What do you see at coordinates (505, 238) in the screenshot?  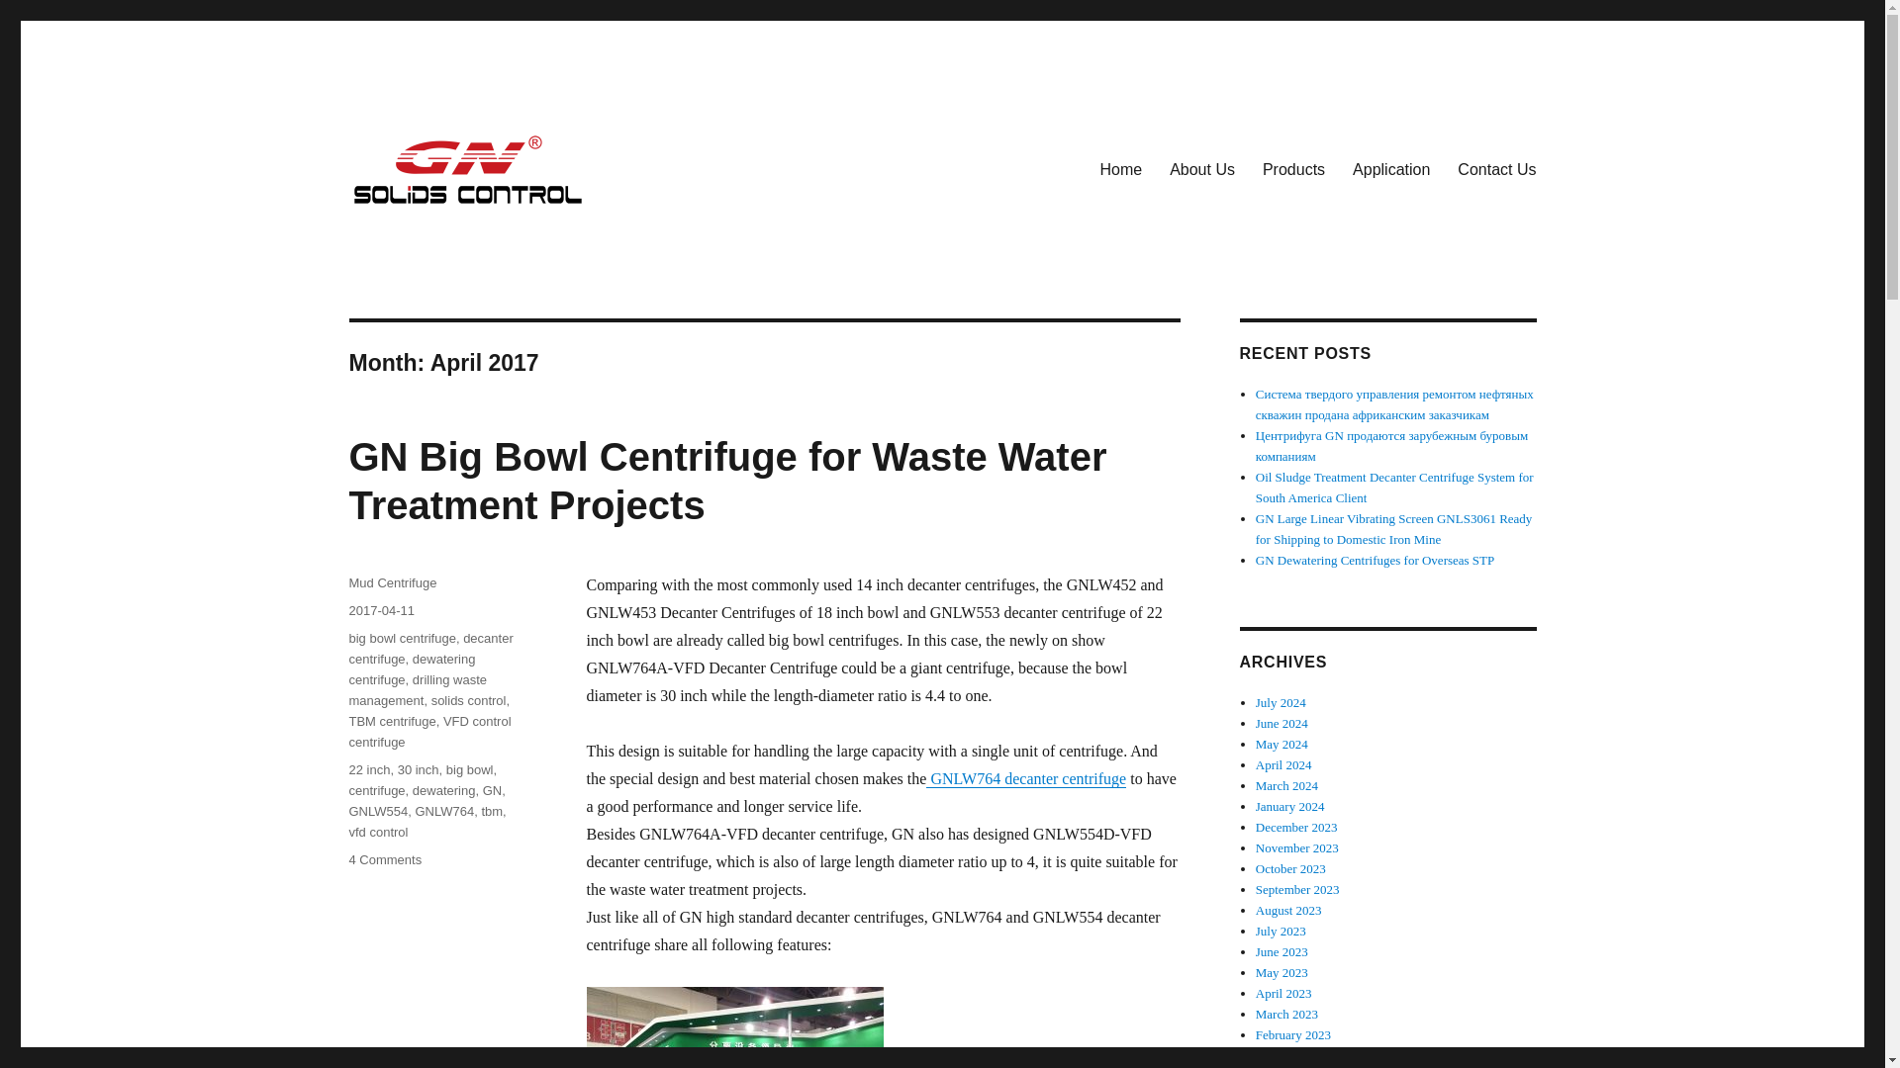 I see `GN Decanter Centrifuge` at bounding box center [505, 238].